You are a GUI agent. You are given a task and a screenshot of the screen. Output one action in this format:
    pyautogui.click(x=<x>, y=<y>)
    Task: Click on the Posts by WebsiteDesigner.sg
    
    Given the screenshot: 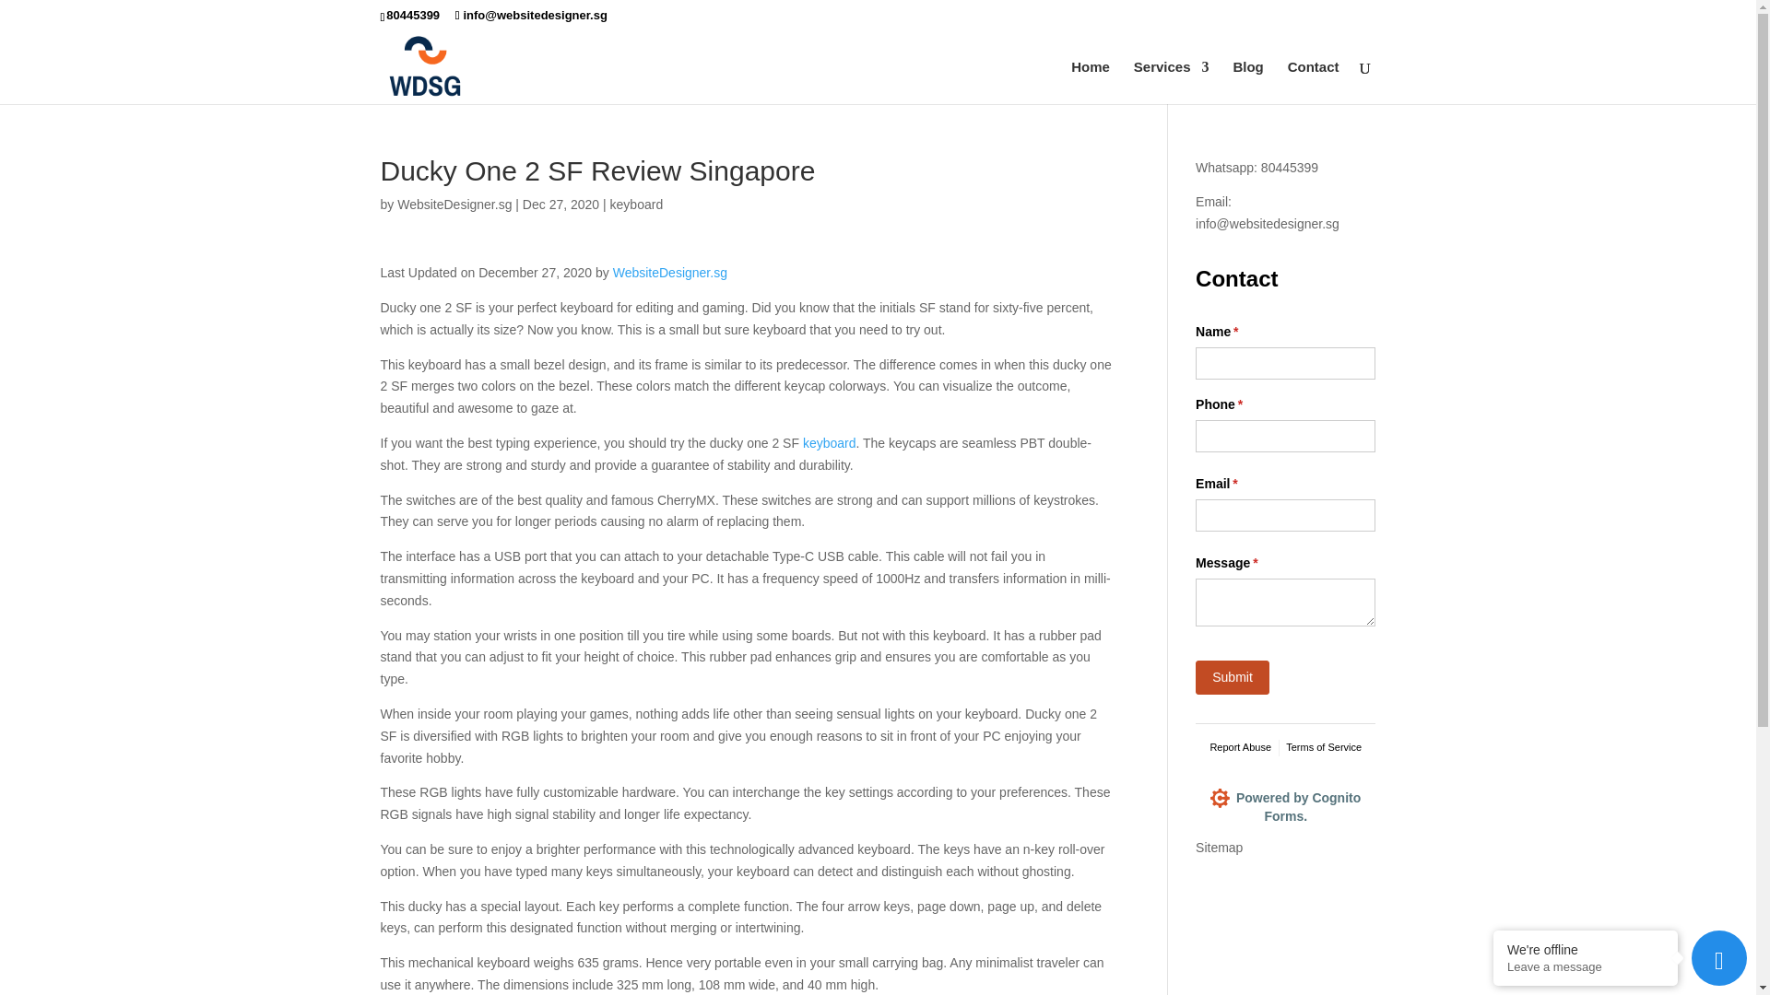 What is the action you would take?
    pyautogui.click(x=454, y=205)
    